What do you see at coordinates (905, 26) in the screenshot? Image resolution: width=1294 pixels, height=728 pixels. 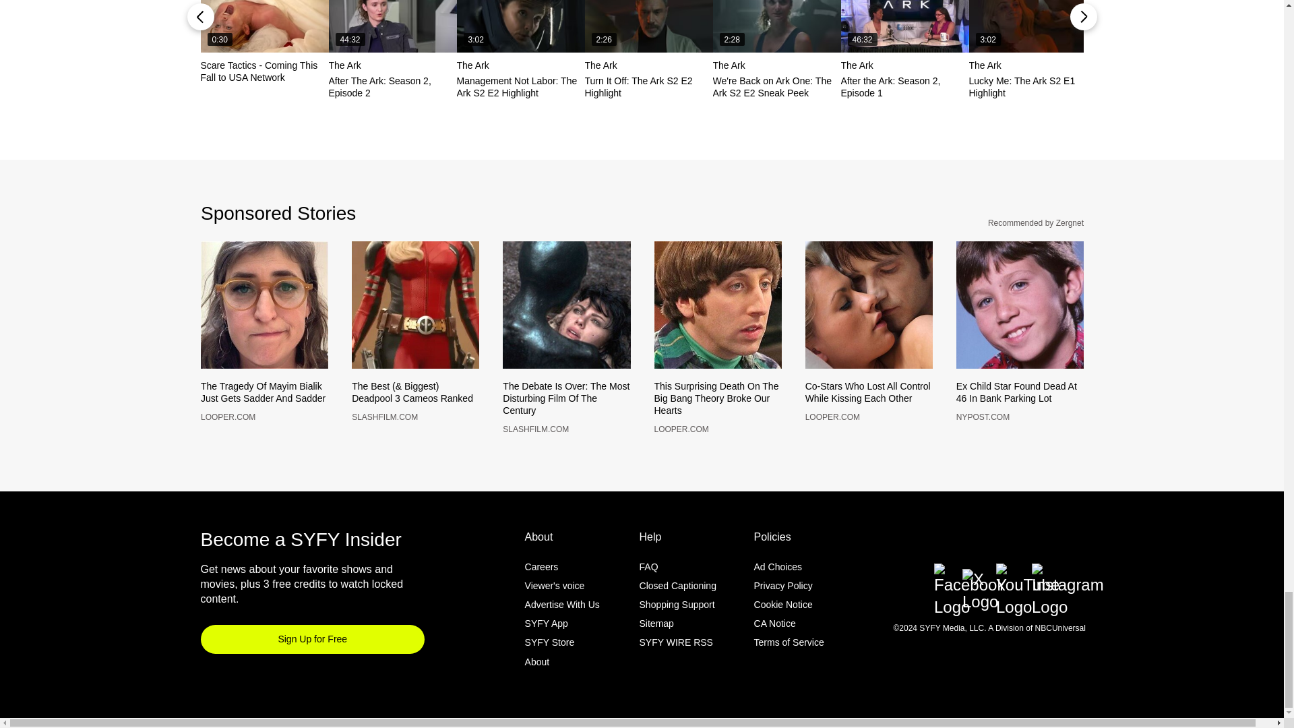 I see `After the Ark: Season 2, Episode 1` at bounding box center [905, 26].